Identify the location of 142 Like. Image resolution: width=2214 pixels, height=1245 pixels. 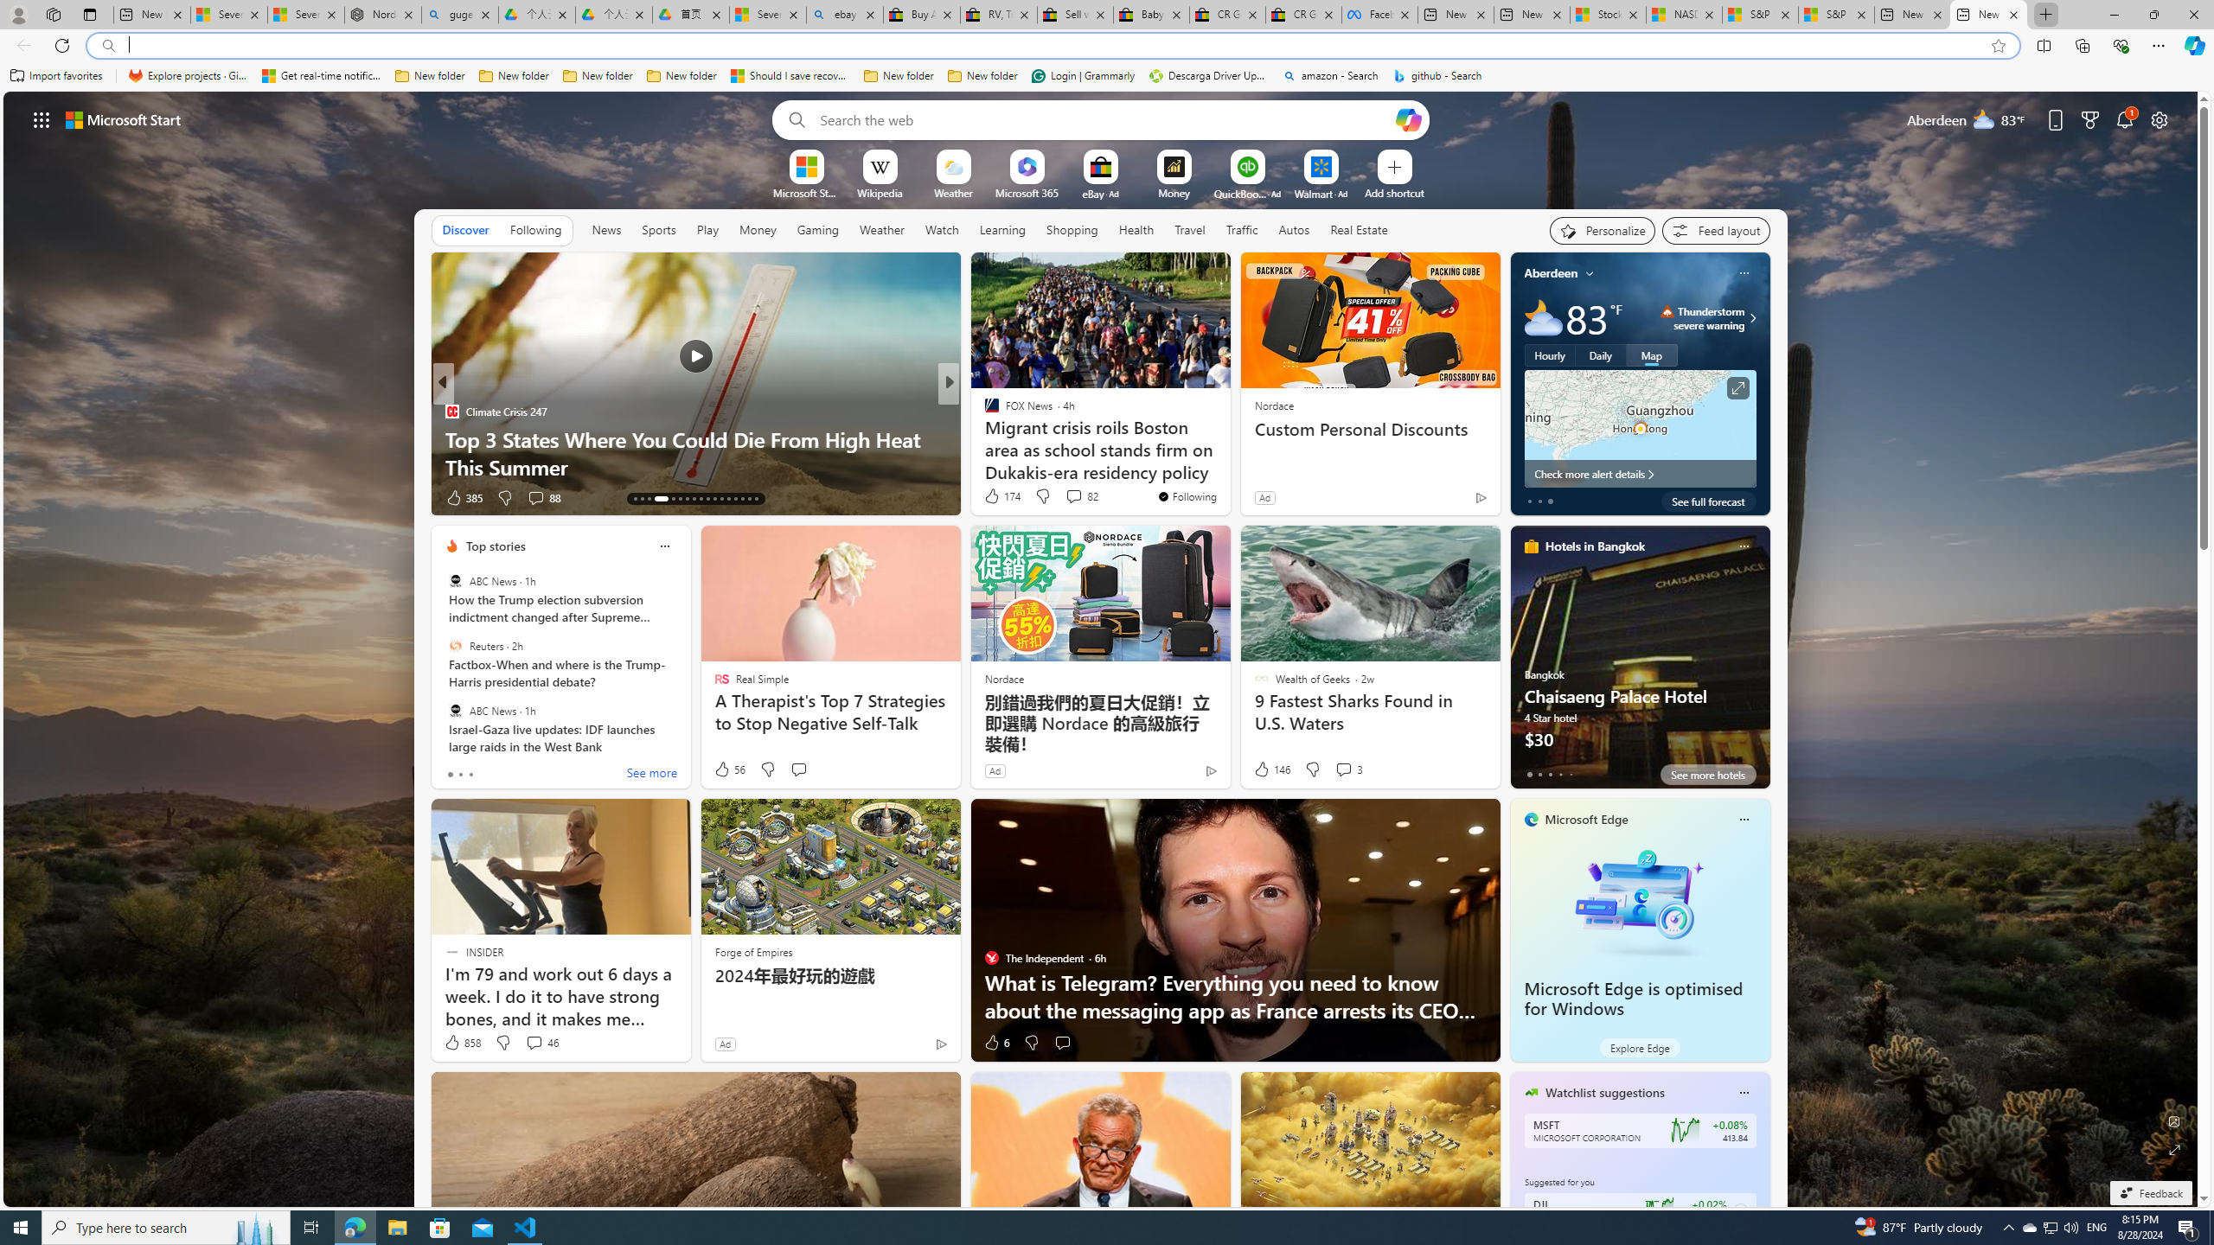
(996, 498).